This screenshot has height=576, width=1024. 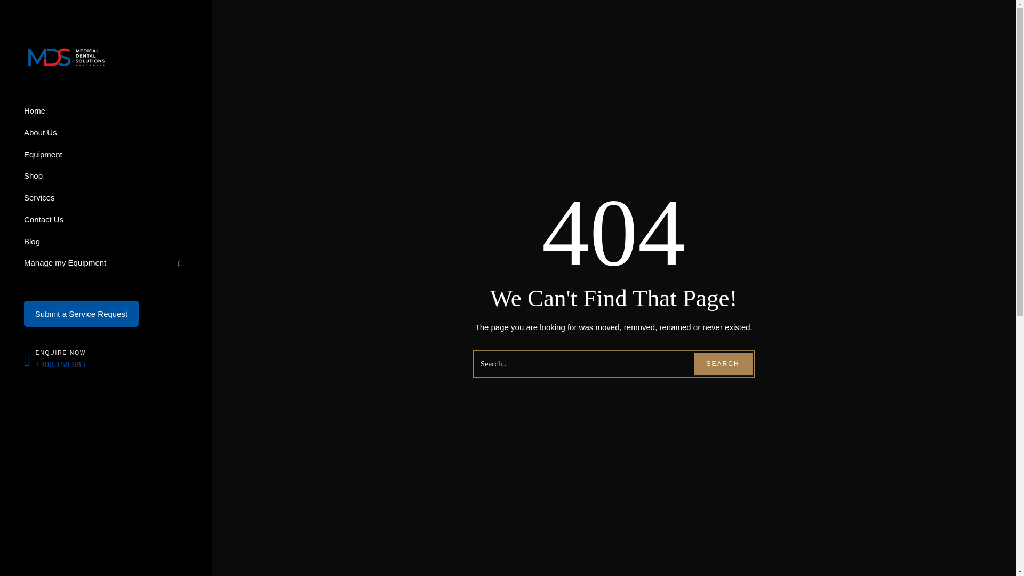 I want to click on Manage my Equipment, so click(x=106, y=266).